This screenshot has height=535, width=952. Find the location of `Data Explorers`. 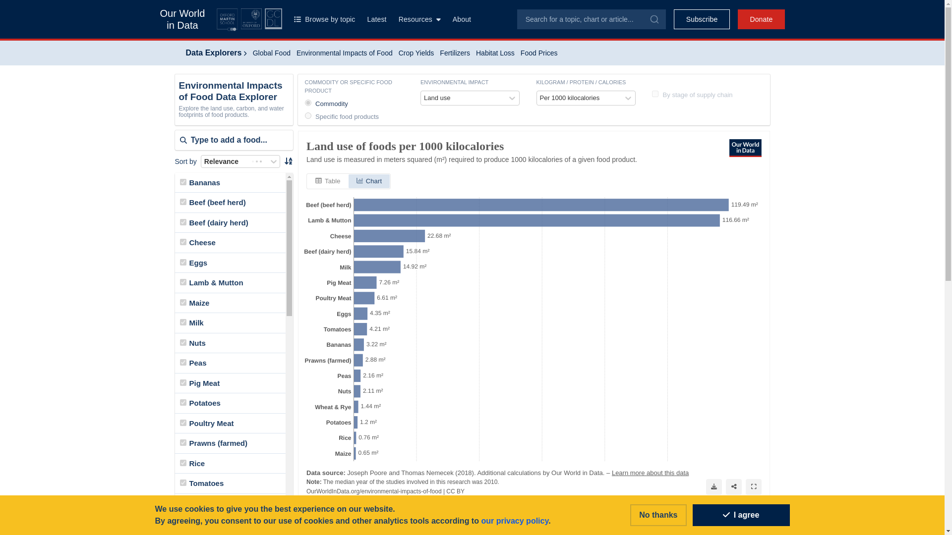

Data Explorers is located at coordinates (216, 53).